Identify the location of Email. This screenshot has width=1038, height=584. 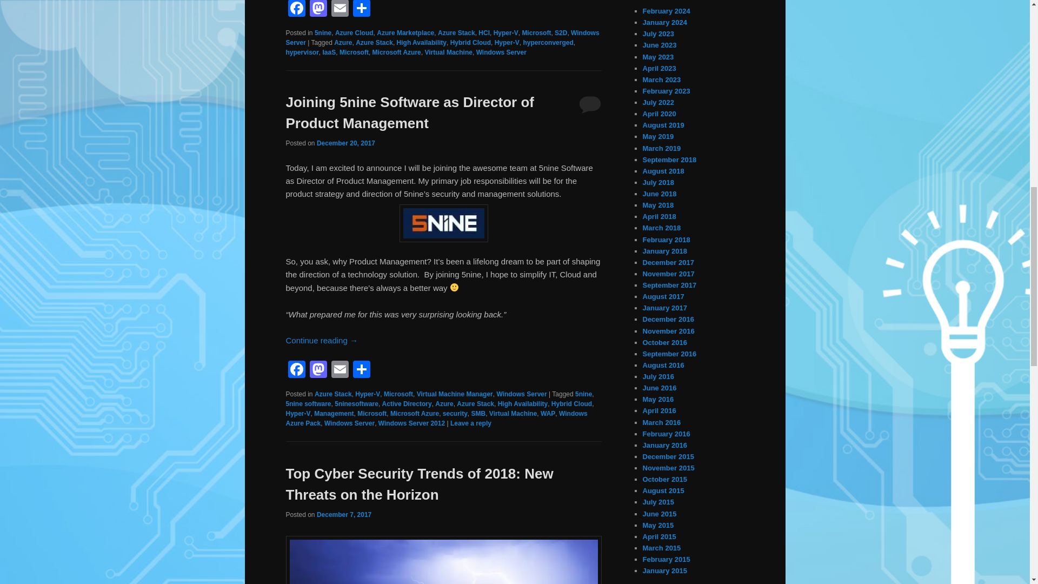
(340, 10).